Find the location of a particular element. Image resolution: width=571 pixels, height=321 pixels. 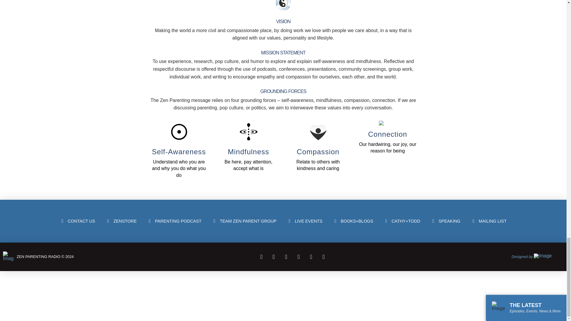

SPEAKING is located at coordinates (445, 221).